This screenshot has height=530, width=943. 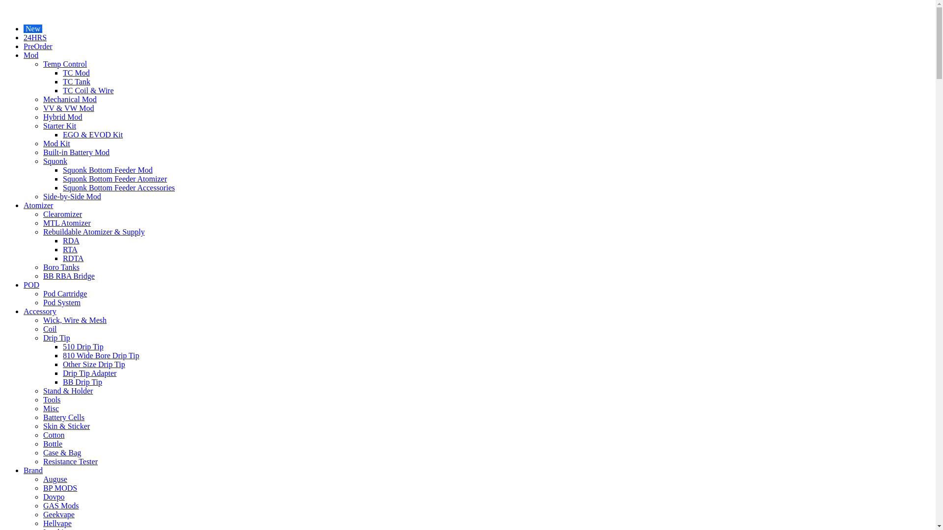 What do you see at coordinates (60, 126) in the screenshot?
I see `Starter Kit` at bounding box center [60, 126].